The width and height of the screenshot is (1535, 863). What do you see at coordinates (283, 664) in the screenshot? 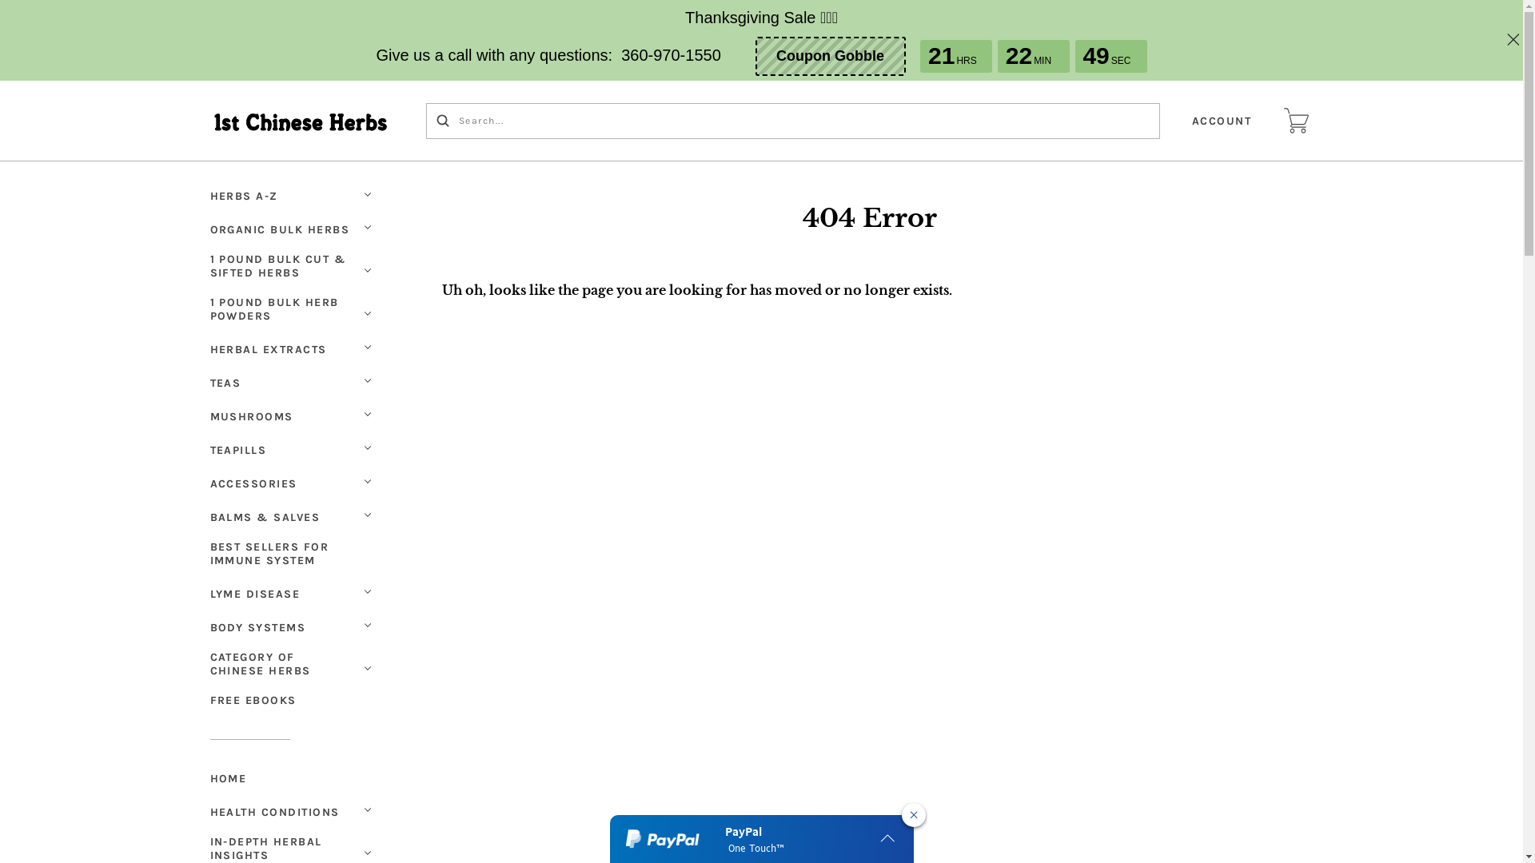
I see `CATEGORY OF CHINESE HERBS` at bounding box center [283, 664].